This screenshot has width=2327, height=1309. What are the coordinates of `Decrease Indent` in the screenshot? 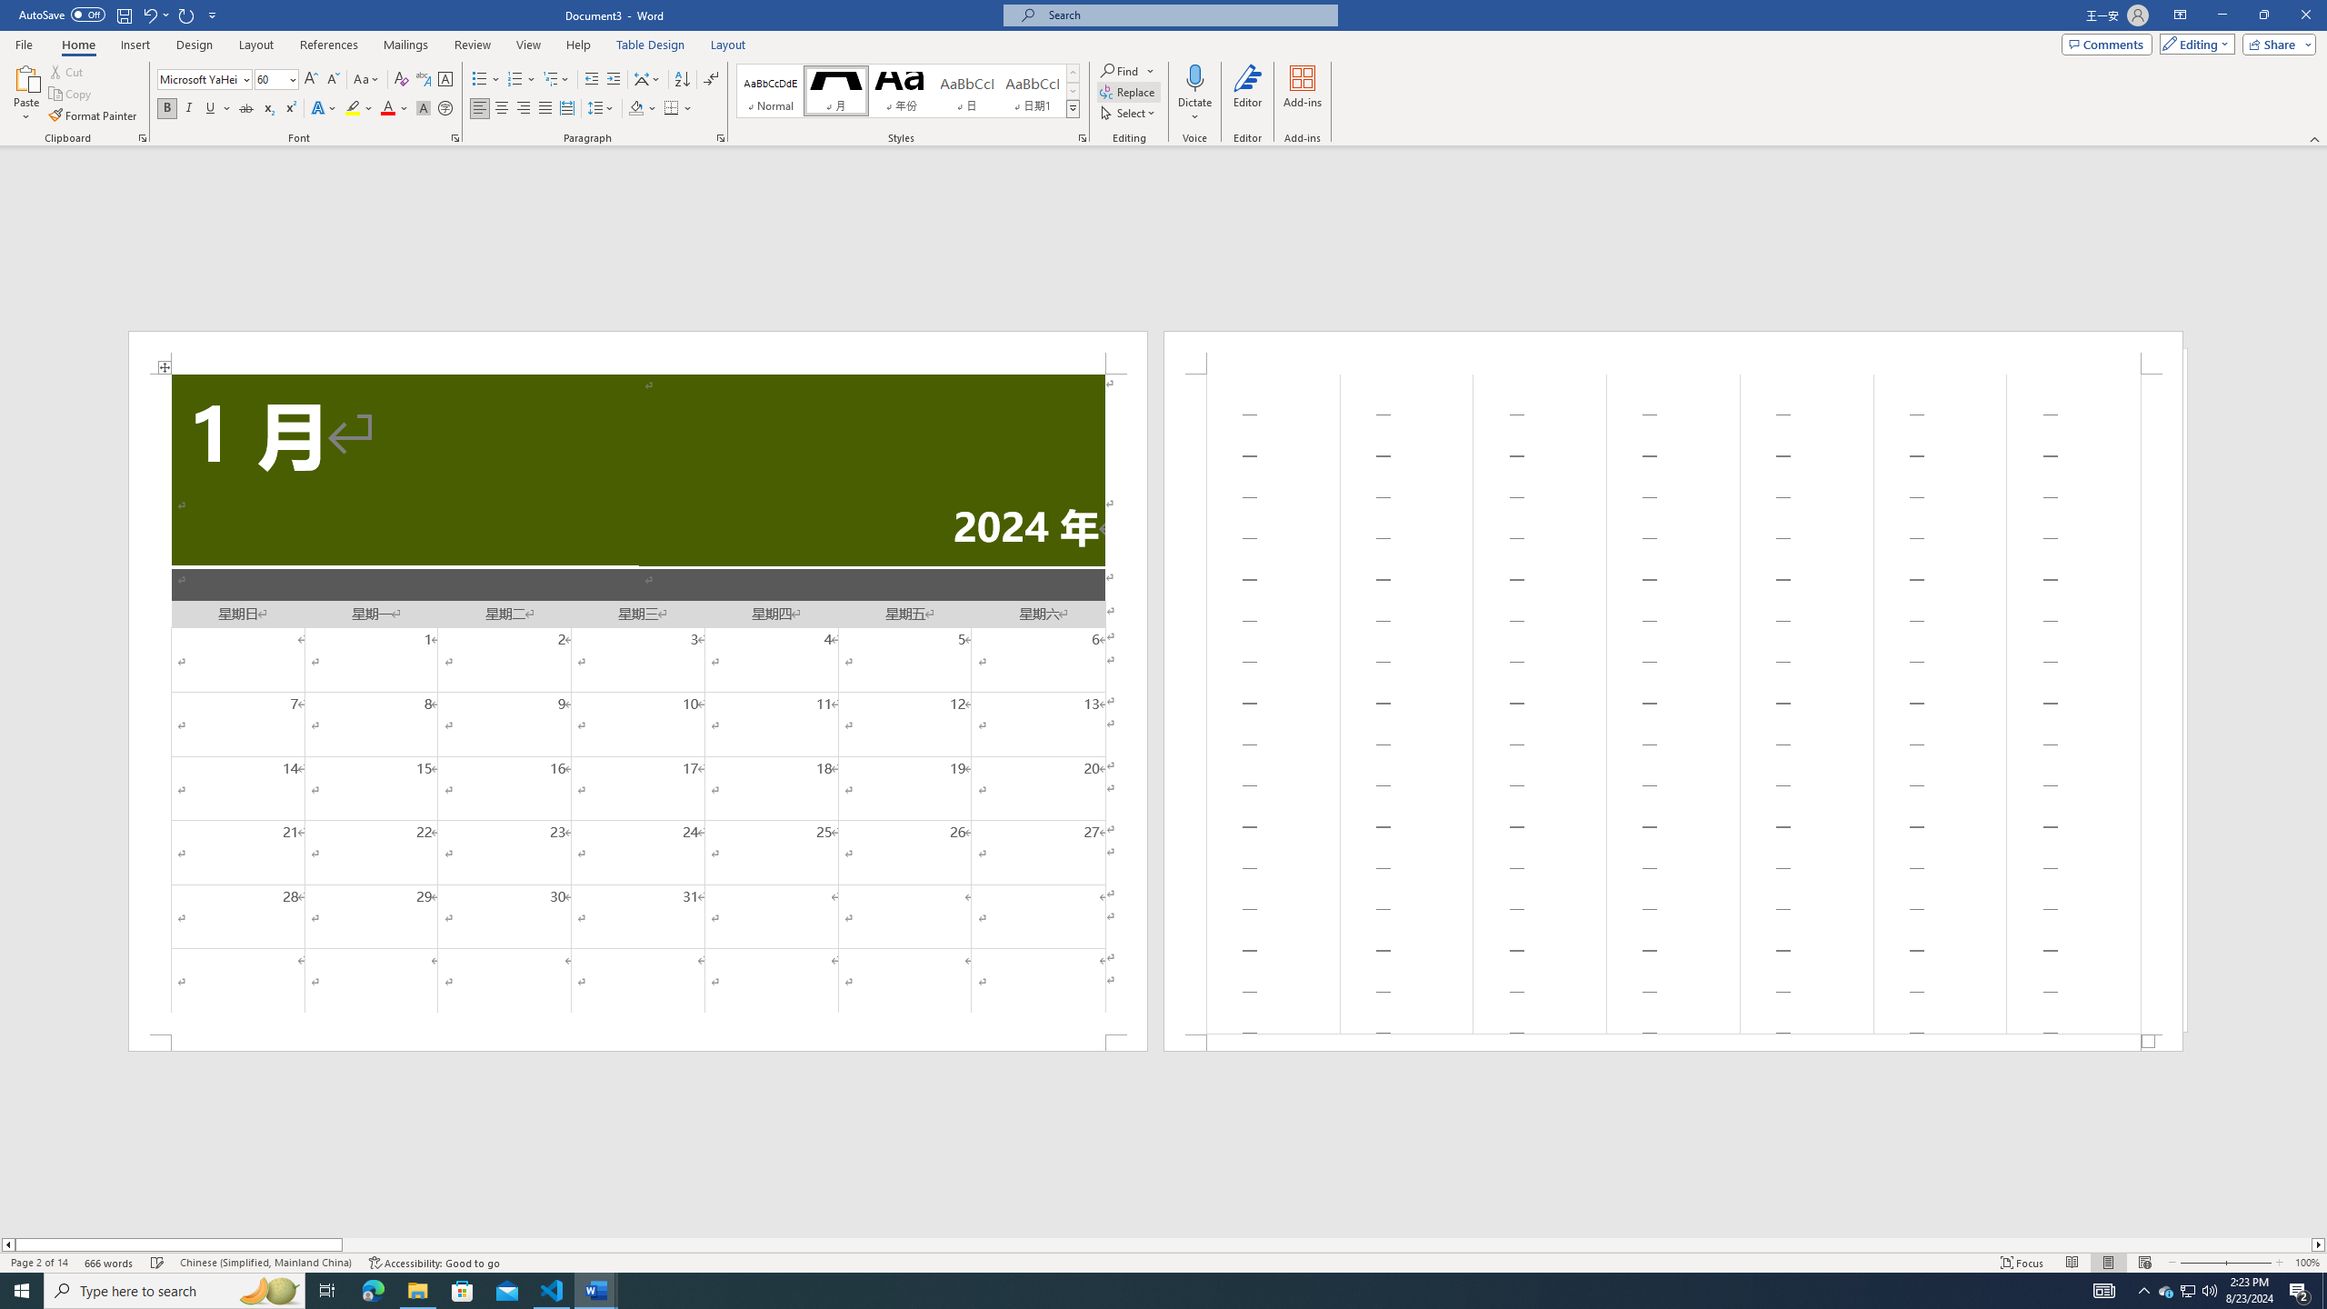 It's located at (593, 80).